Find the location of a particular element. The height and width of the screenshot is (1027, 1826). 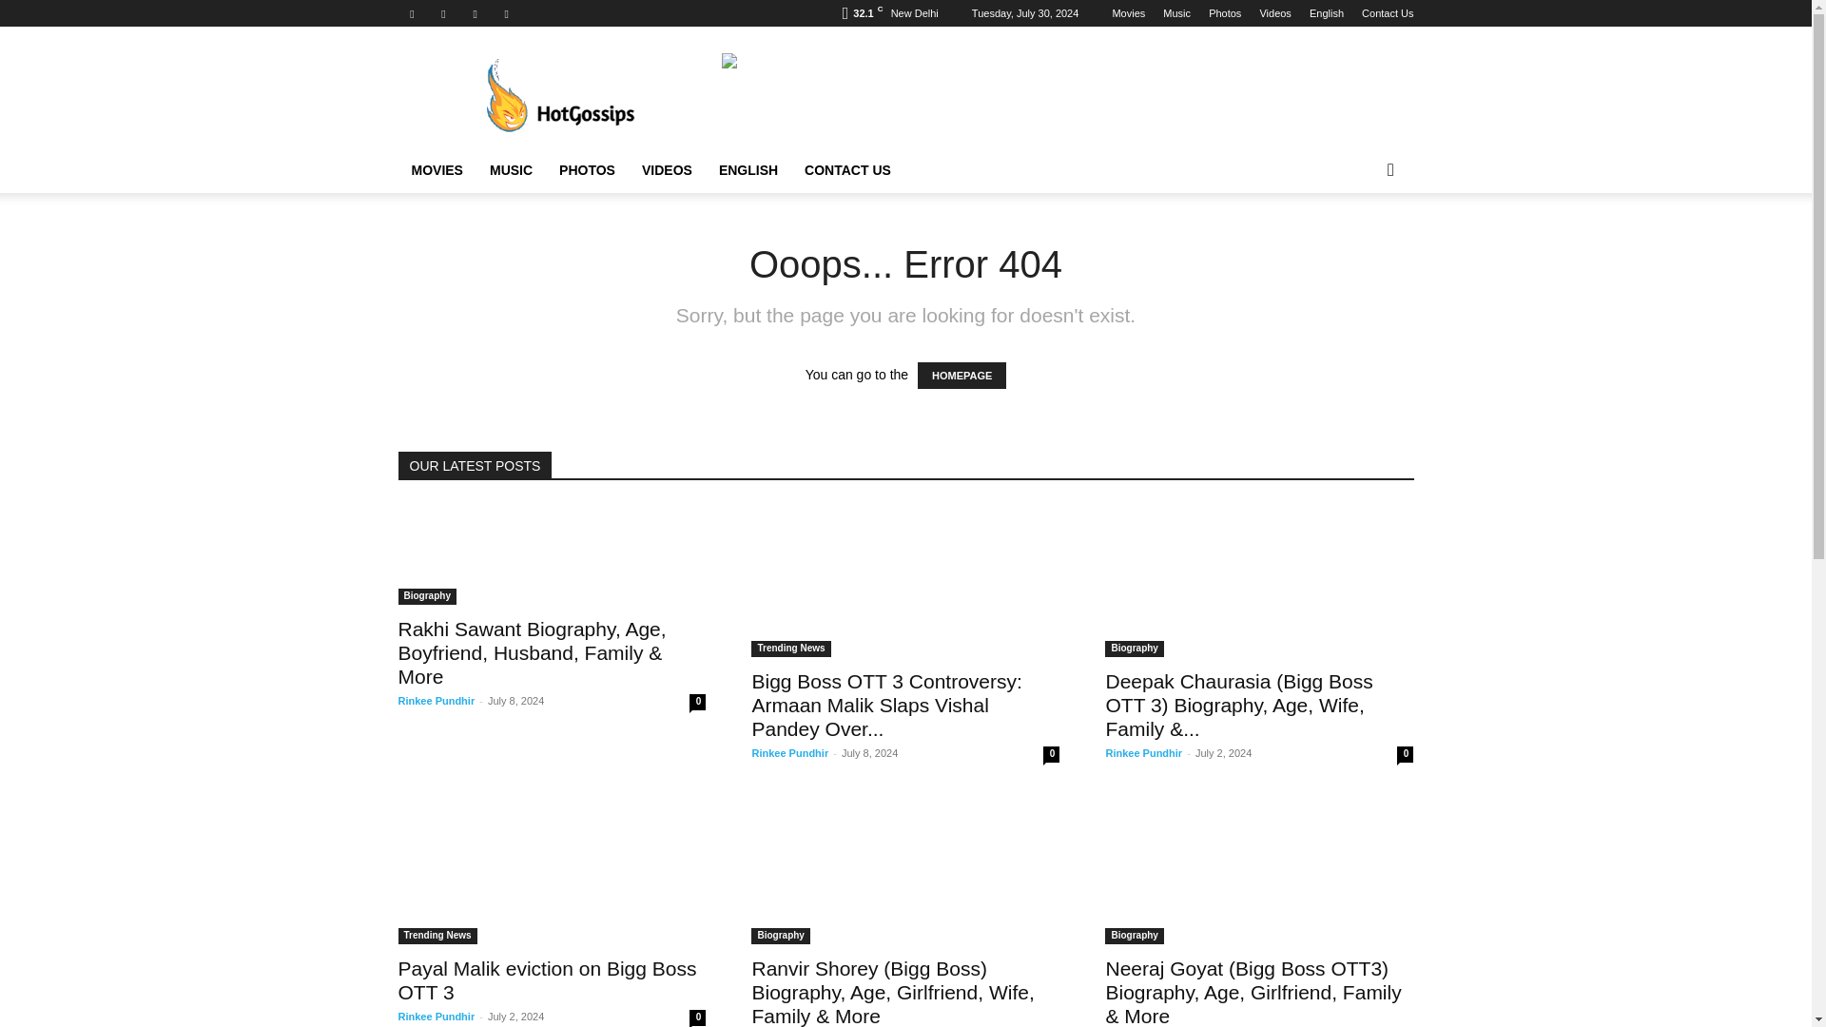

MUSIC is located at coordinates (512, 170).